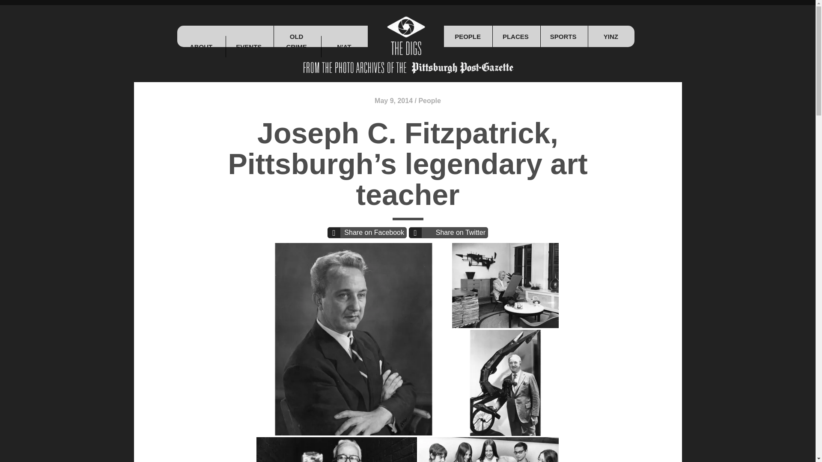 This screenshot has width=822, height=462. I want to click on YINZ, so click(611, 36).